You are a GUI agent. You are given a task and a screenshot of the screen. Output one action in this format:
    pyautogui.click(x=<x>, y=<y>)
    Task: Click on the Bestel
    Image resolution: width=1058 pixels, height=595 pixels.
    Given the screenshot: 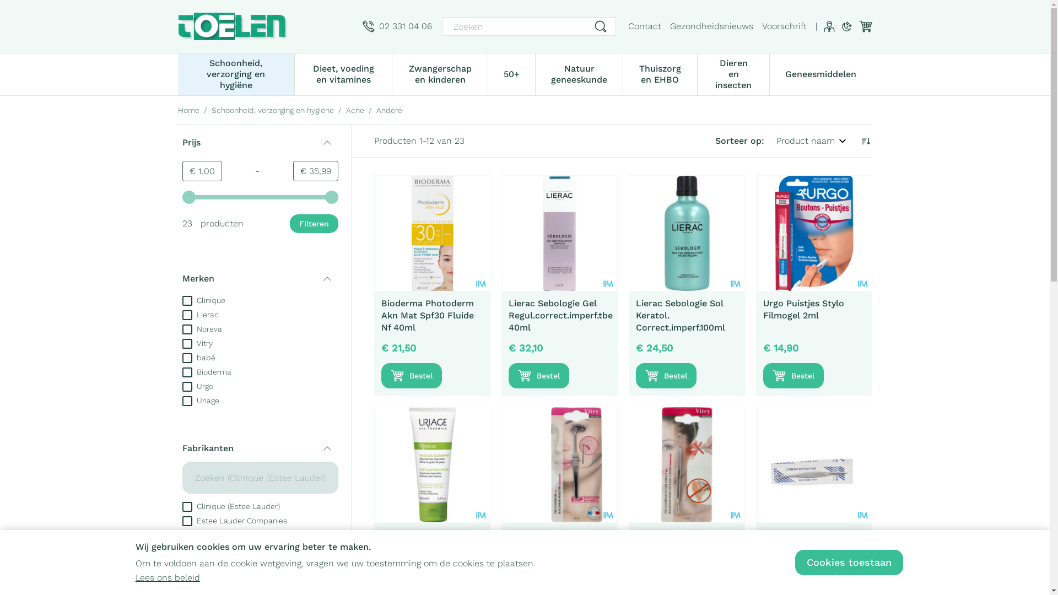 What is the action you would take?
    pyautogui.click(x=538, y=376)
    